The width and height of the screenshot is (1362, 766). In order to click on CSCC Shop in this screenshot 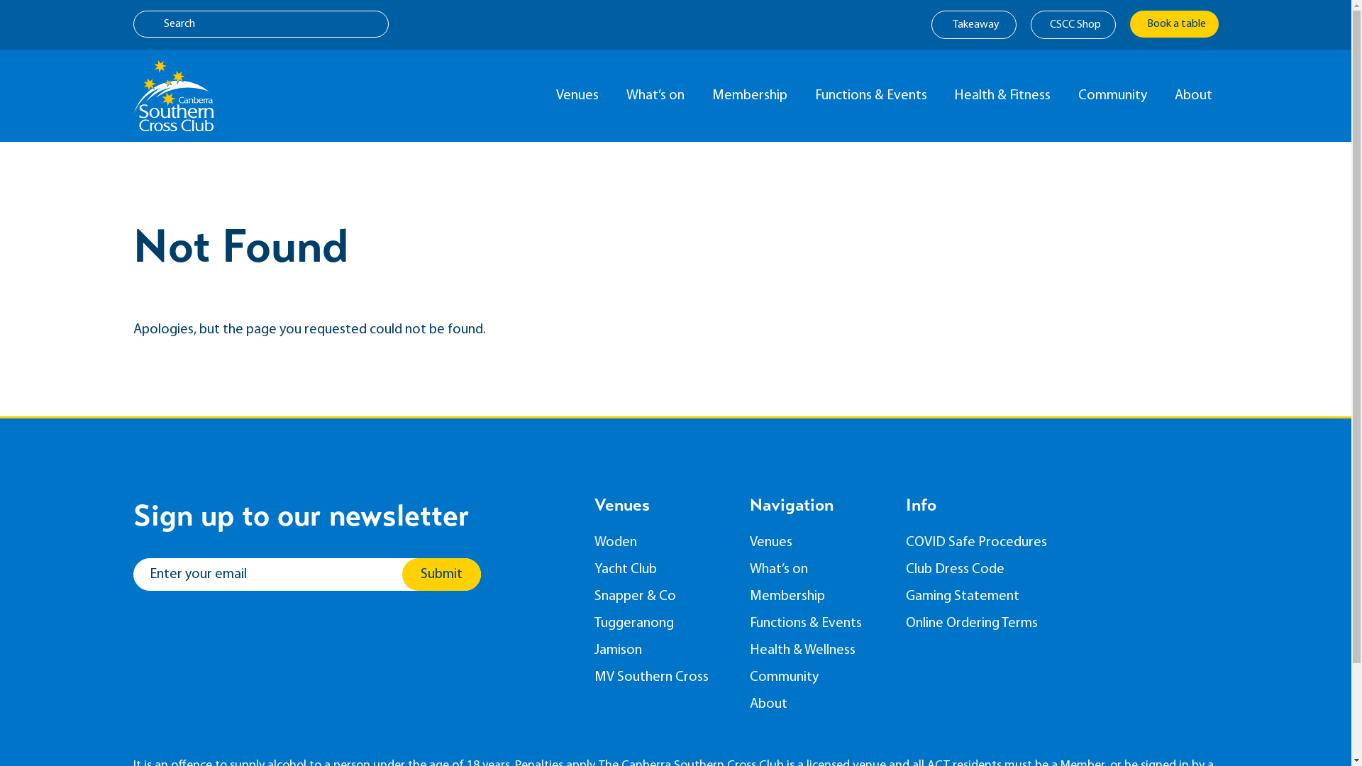, I will do `click(1073, 25)`.